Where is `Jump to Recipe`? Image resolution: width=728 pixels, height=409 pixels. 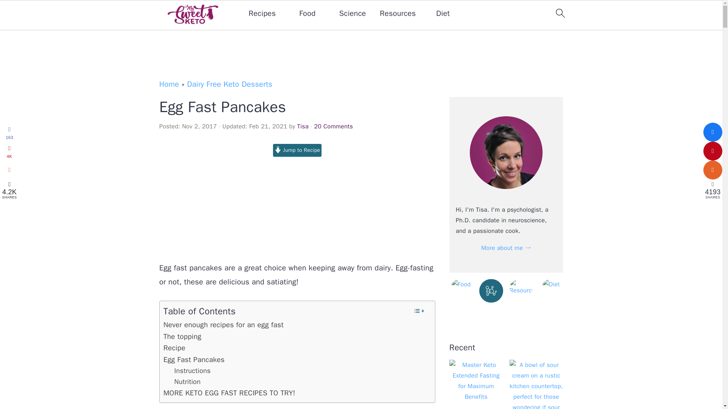 Jump to Recipe is located at coordinates (297, 150).